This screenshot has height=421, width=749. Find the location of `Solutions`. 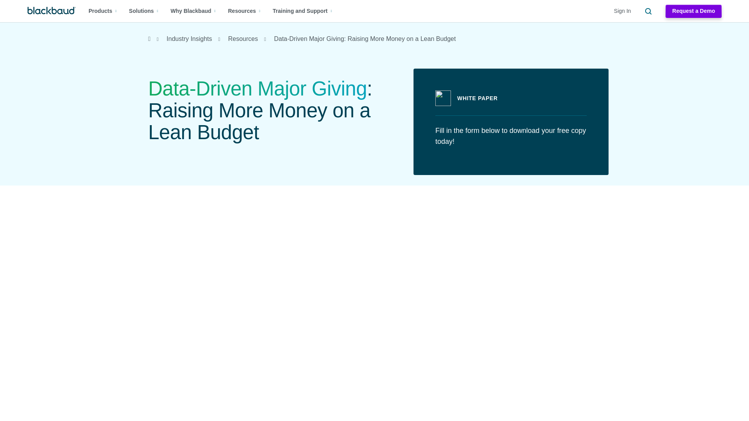

Solutions is located at coordinates (144, 11).